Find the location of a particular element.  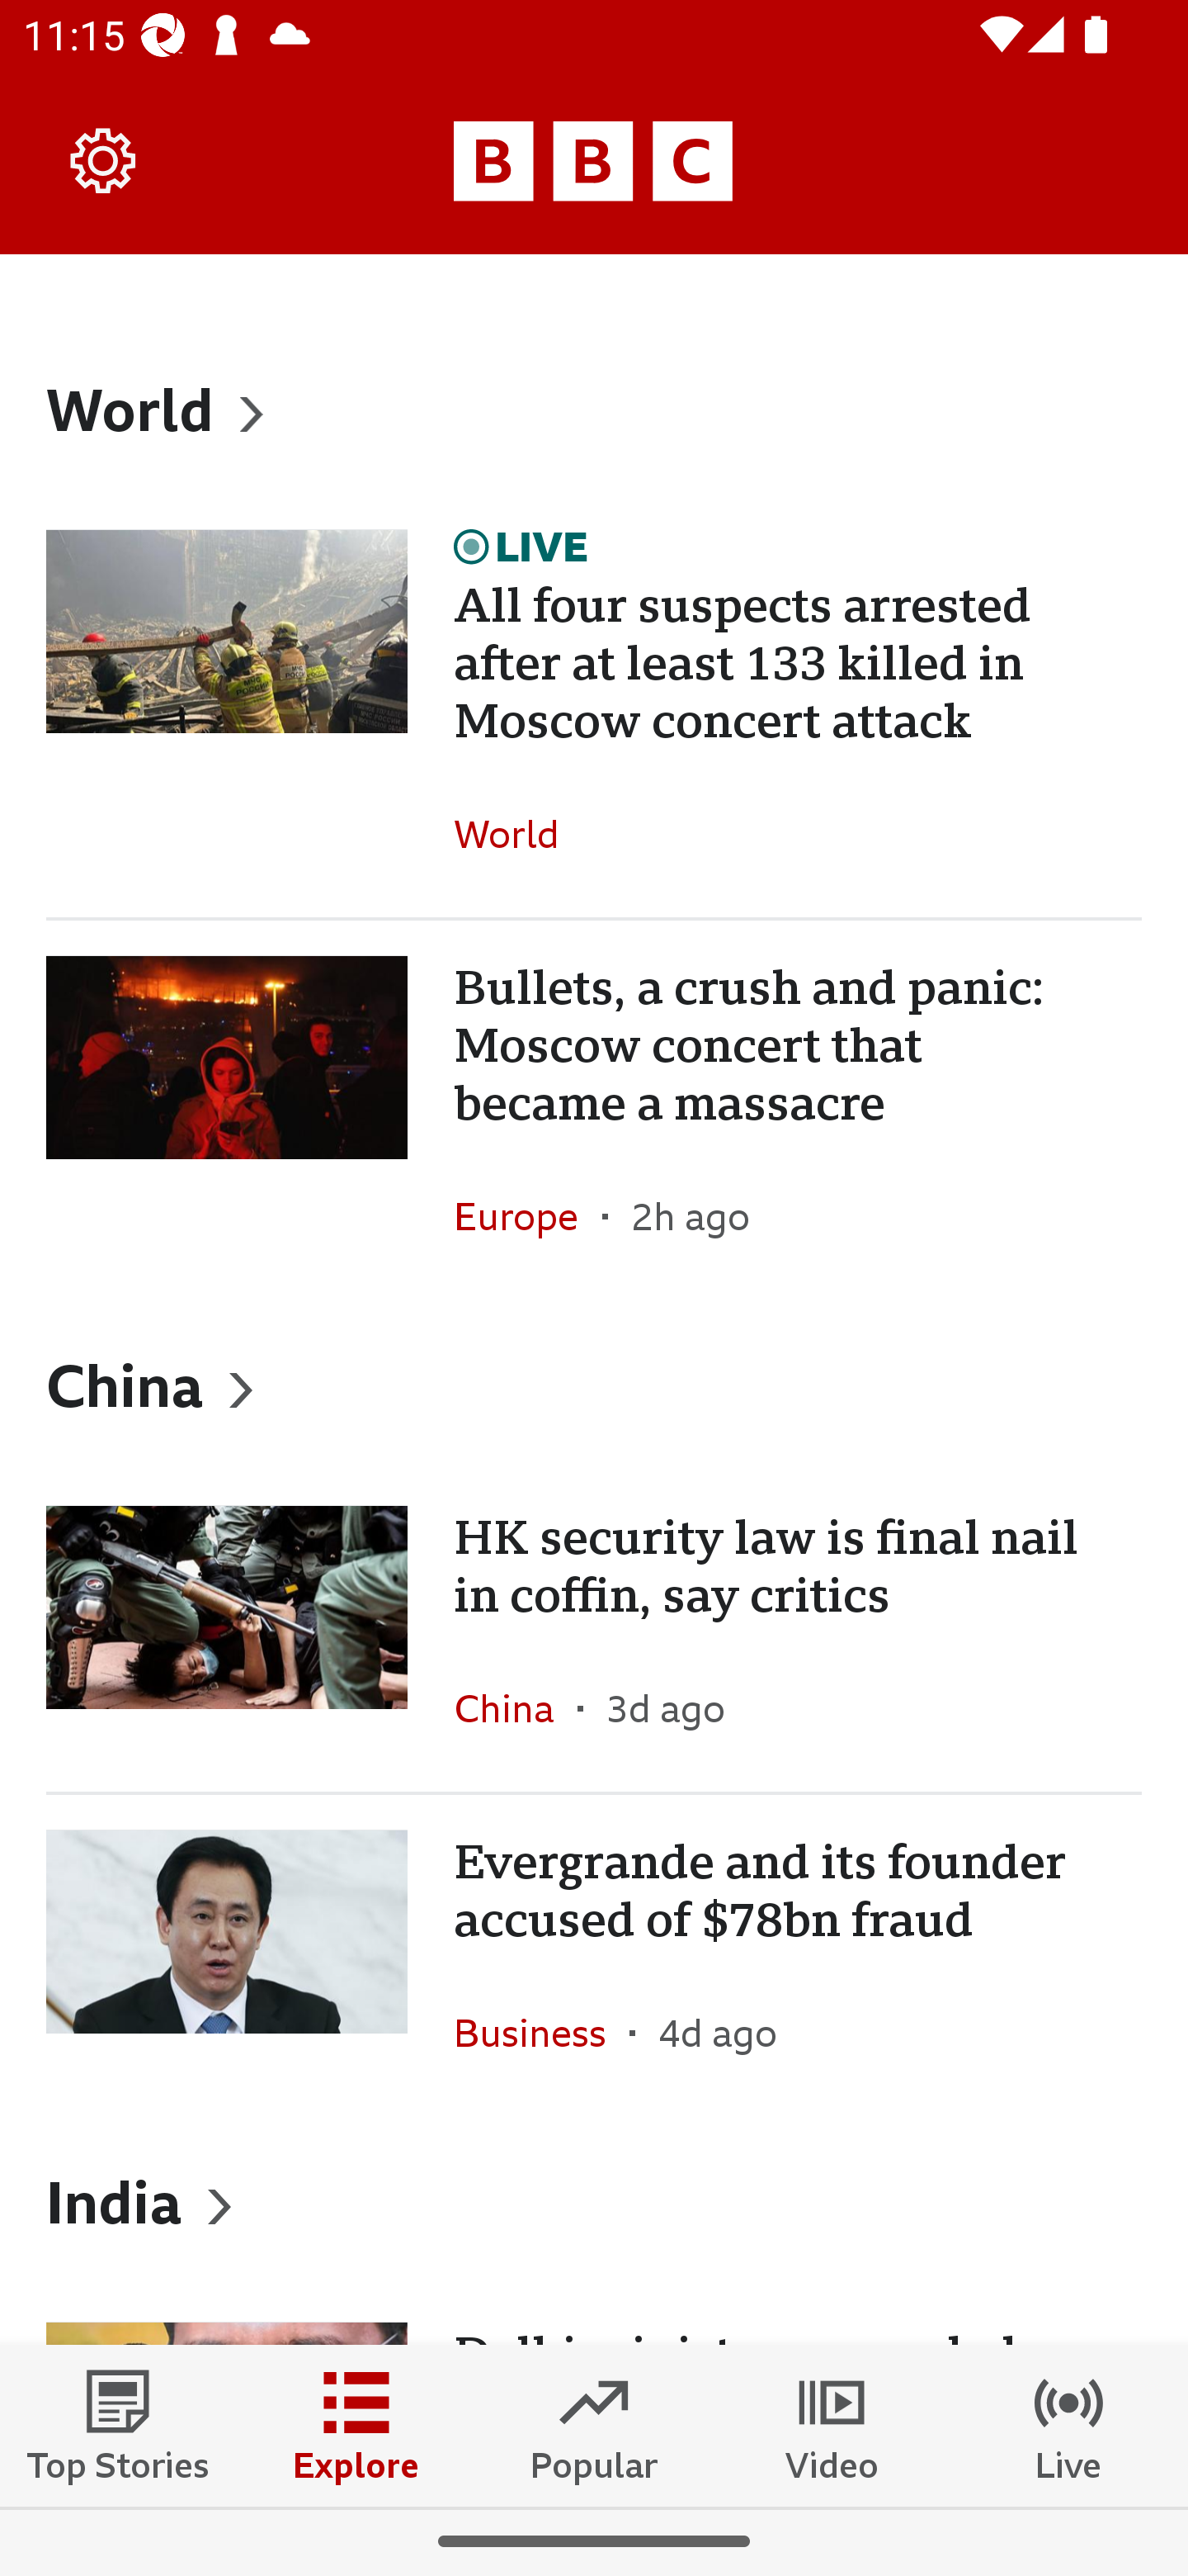

Business In the section Business is located at coordinates (541, 2032).